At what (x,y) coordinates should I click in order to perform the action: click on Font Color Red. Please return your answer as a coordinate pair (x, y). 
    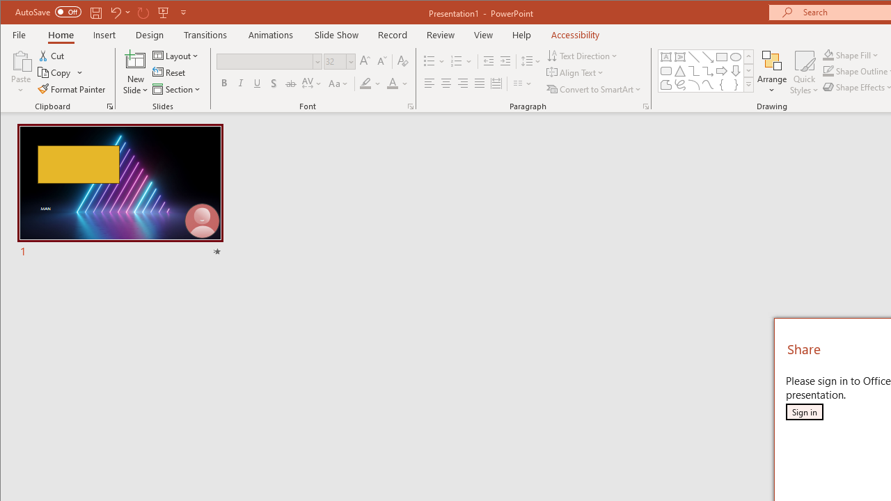
    Looking at the image, I should click on (392, 83).